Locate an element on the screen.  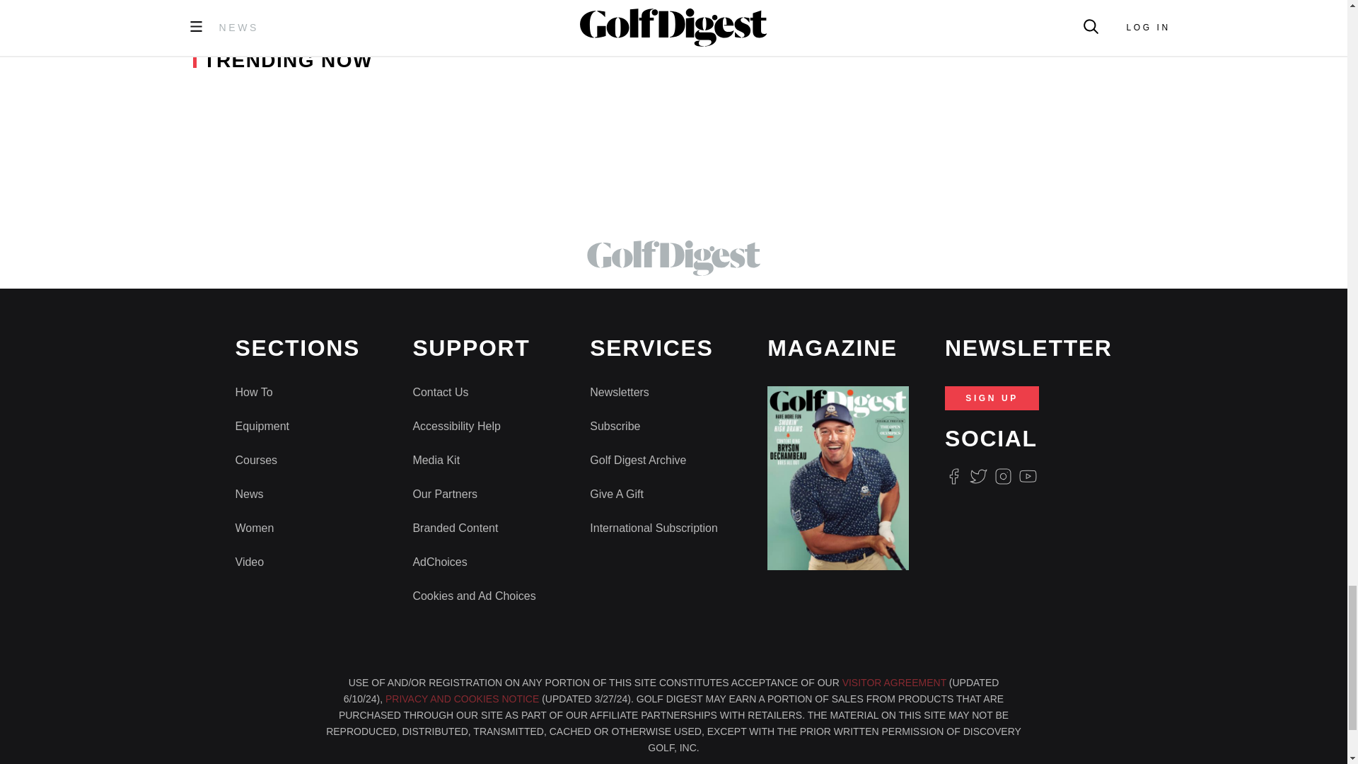
Twitter Logo is located at coordinates (977, 475).